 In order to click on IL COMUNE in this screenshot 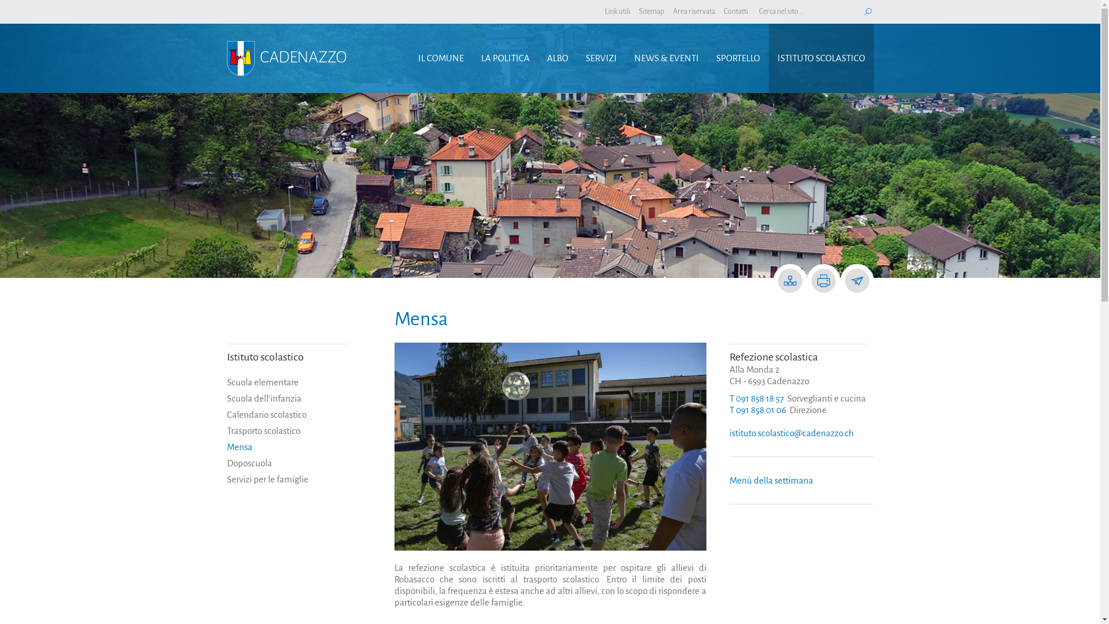, I will do `click(440, 58)`.